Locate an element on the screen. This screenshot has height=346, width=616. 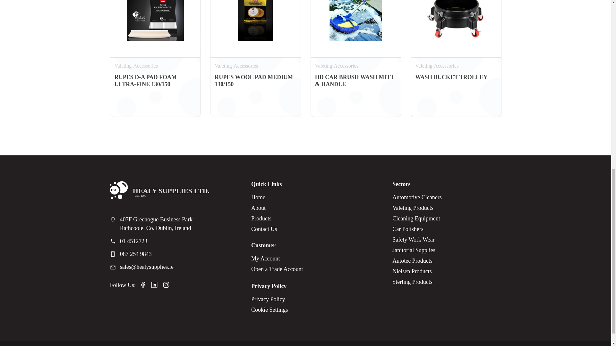
Products is located at coordinates (264, 218).